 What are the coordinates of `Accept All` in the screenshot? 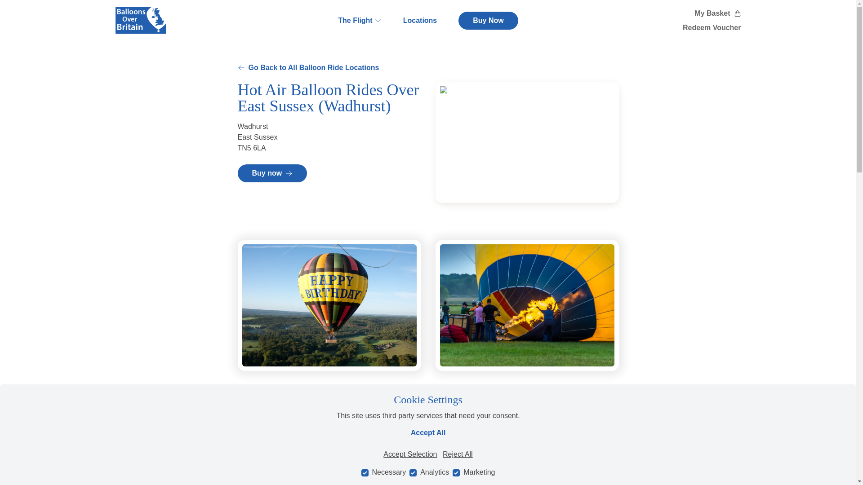 It's located at (428, 432).